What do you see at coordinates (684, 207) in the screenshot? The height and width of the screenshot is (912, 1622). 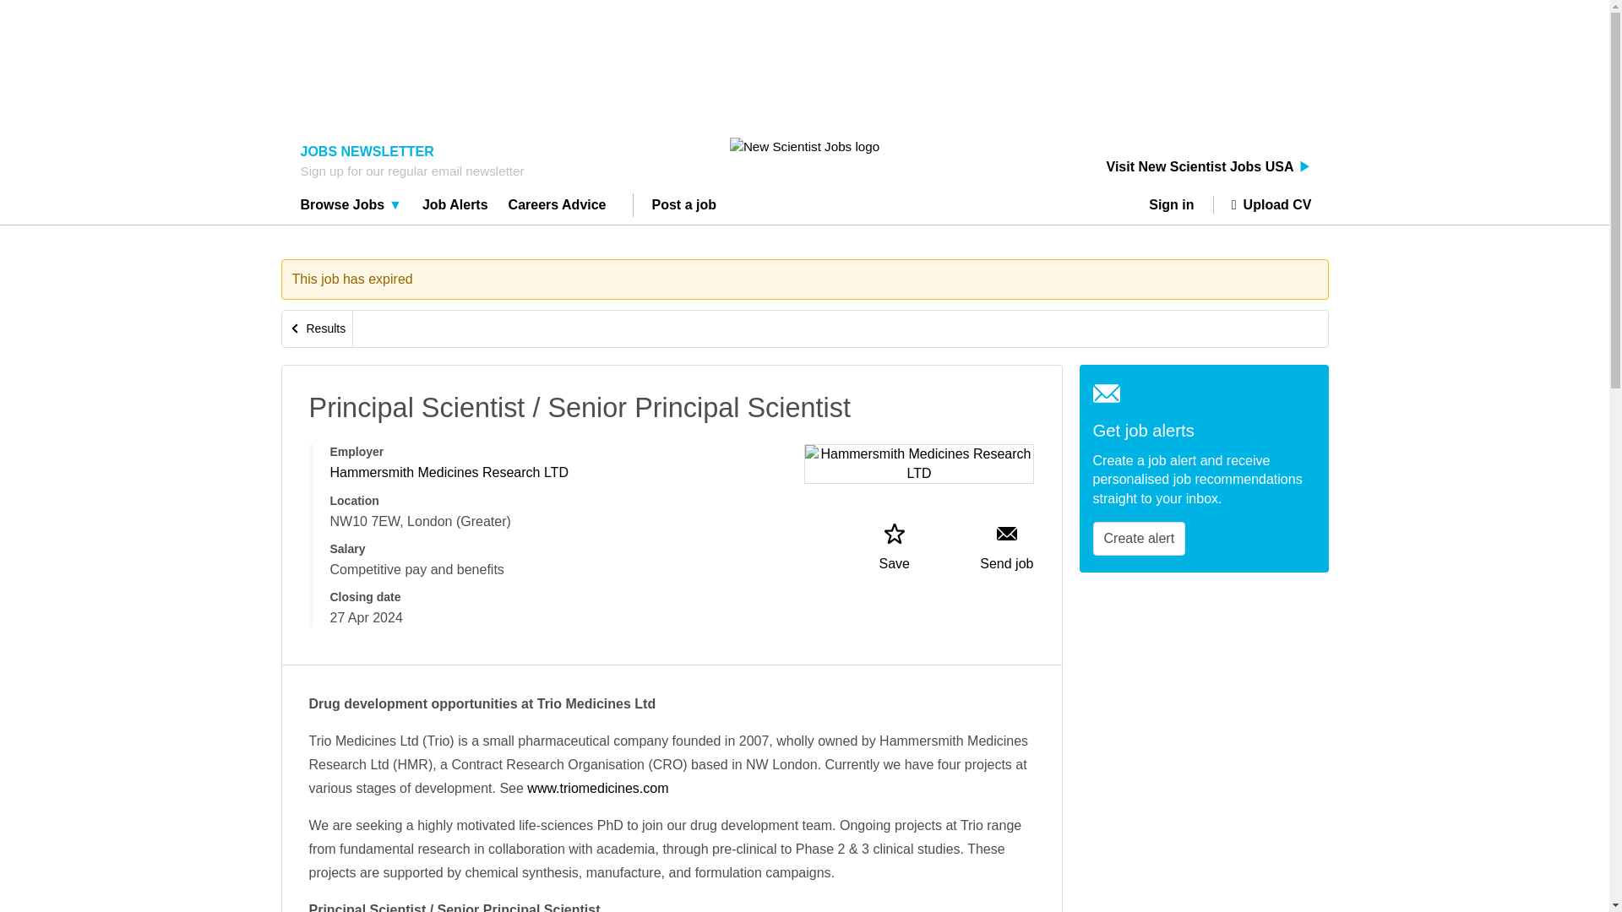 I see `Post a job` at bounding box center [684, 207].